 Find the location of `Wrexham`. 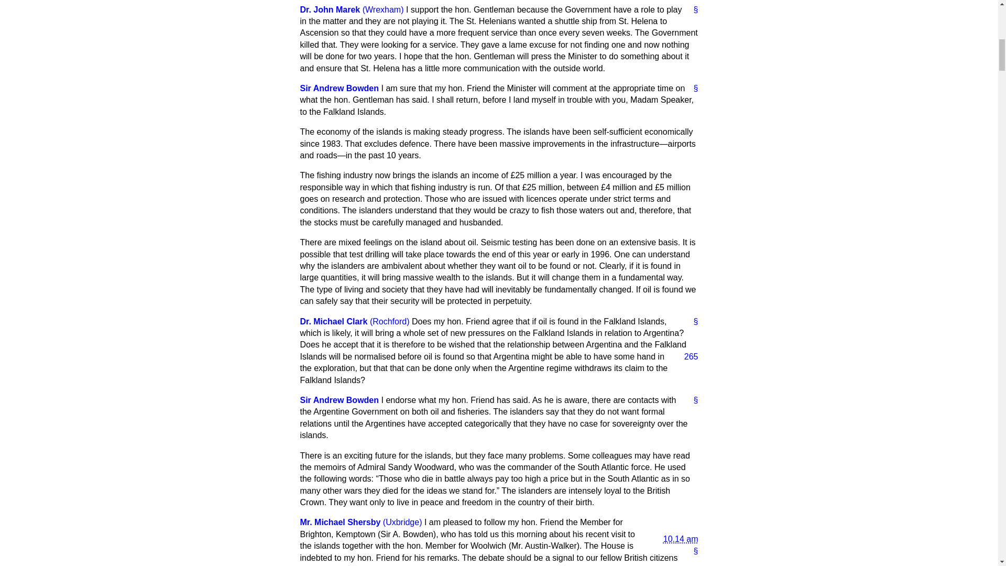

Wrexham is located at coordinates (383, 9).